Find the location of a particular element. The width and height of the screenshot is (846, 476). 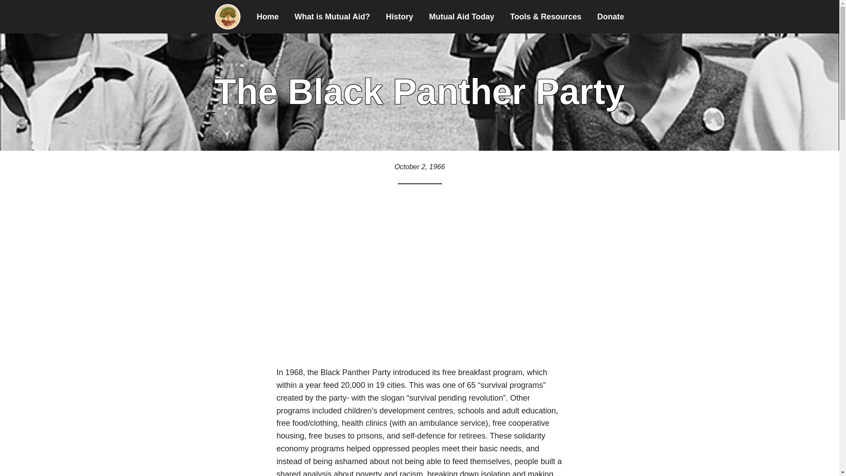

Home is located at coordinates (267, 17).